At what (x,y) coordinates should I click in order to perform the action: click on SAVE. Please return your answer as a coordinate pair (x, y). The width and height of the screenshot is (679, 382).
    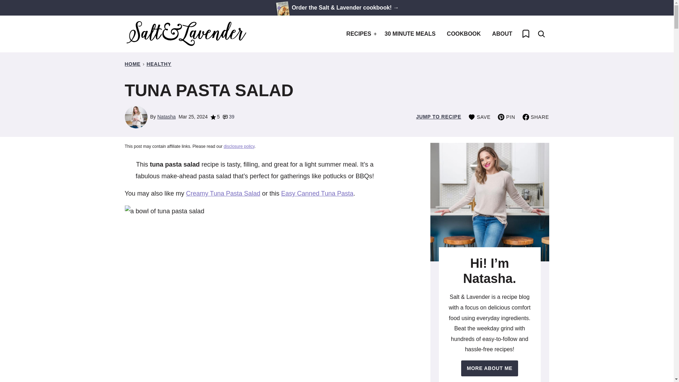
    Looking at the image, I should click on (479, 117).